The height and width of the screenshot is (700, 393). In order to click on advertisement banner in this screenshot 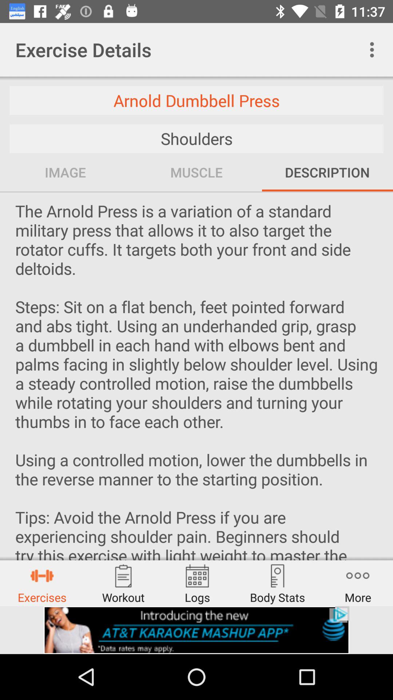, I will do `click(196, 630)`.